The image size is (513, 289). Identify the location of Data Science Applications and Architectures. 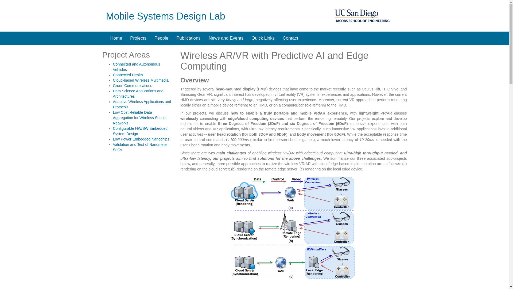
(138, 94).